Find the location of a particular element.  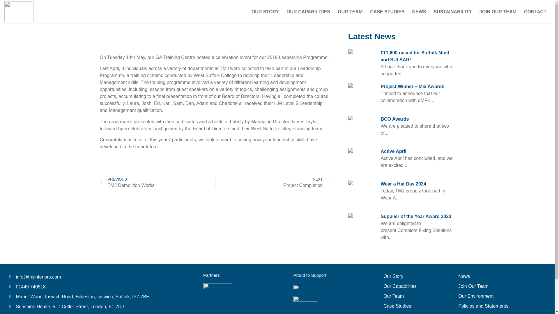

NEWS is located at coordinates (419, 12).